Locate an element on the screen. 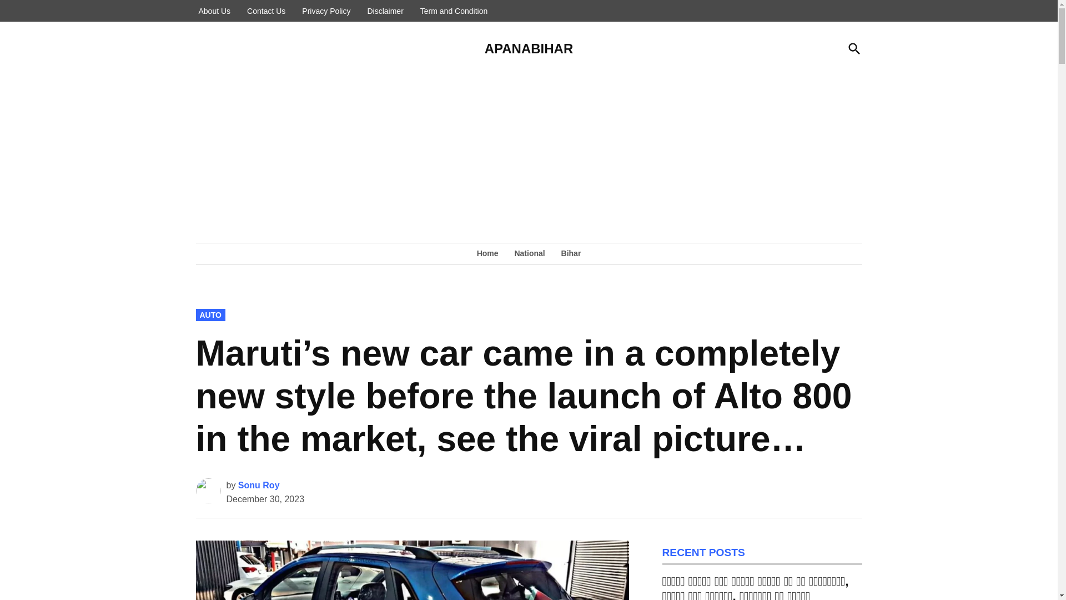 This screenshot has height=600, width=1066. Bihar is located at coordinates (568, 253).